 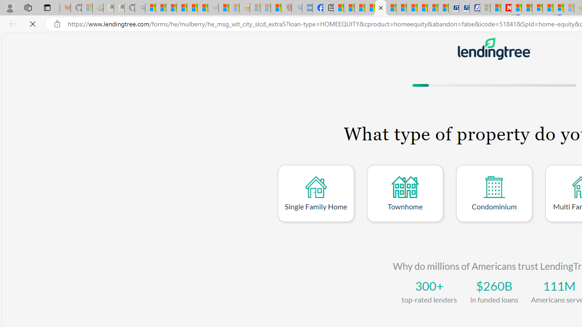 I want to click on Combat Siege - Sleeping, so click(x=213, y=8).